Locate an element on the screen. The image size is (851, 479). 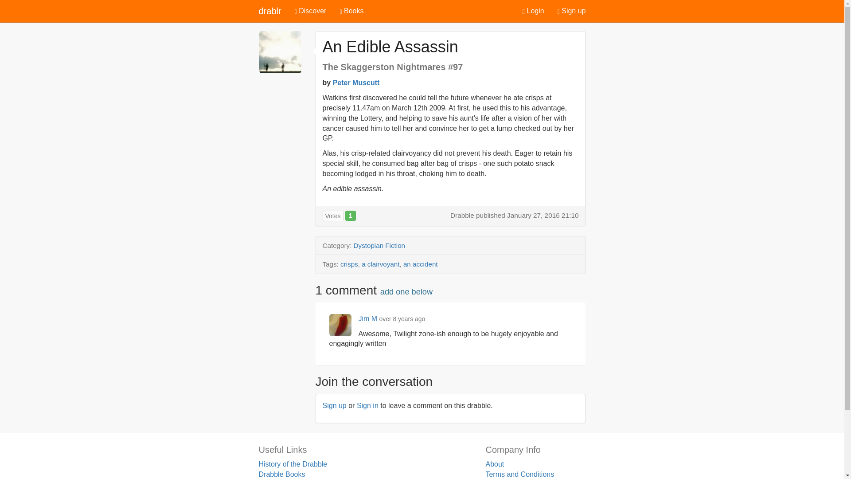
Dystopian Fiction is located at coordinates (379, 245).